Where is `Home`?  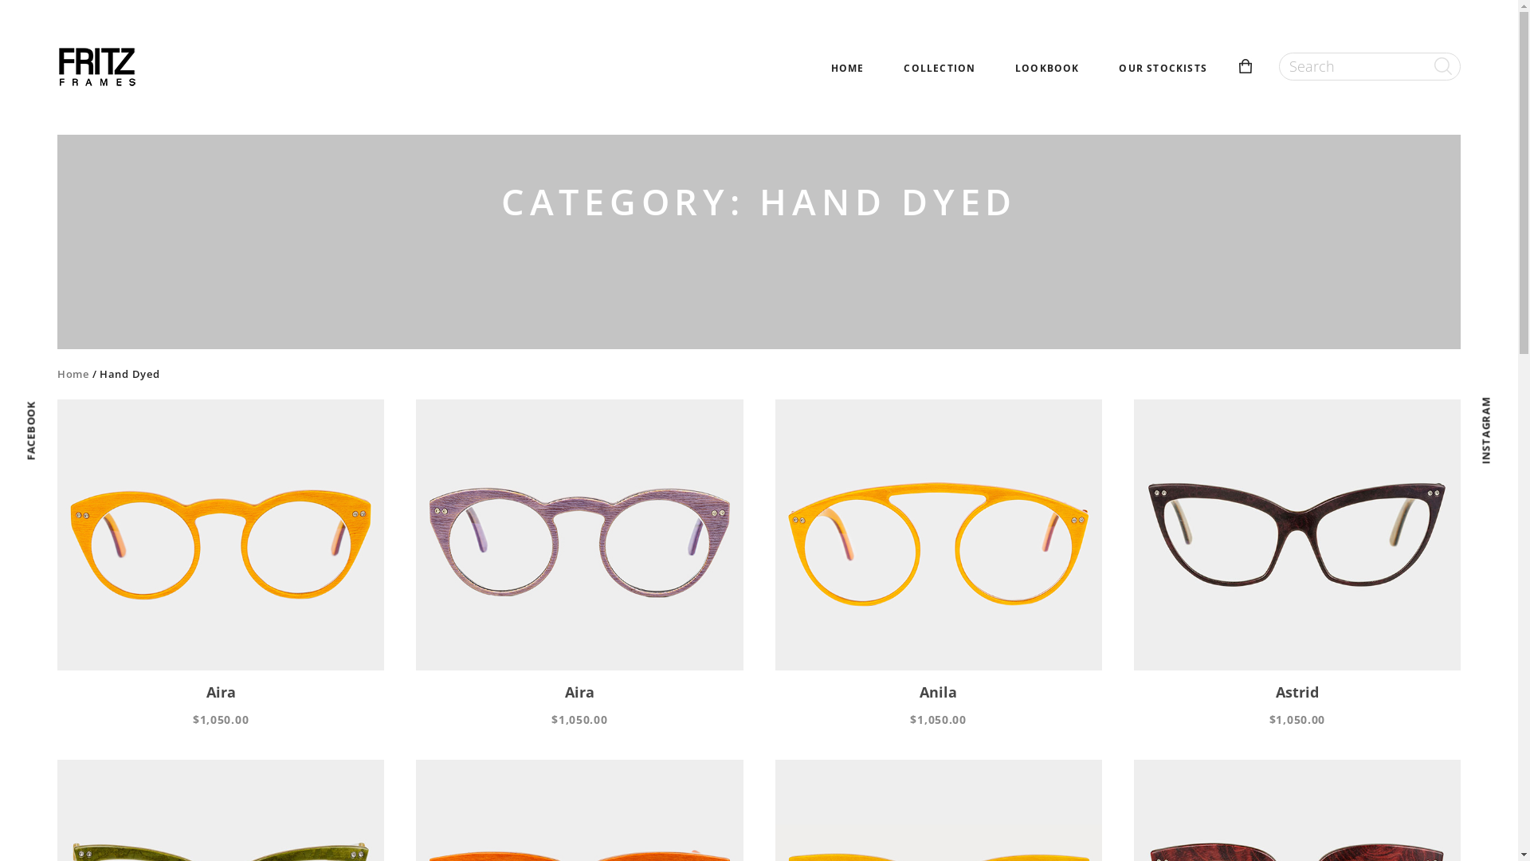
Home is located at coordinates (73, 374).